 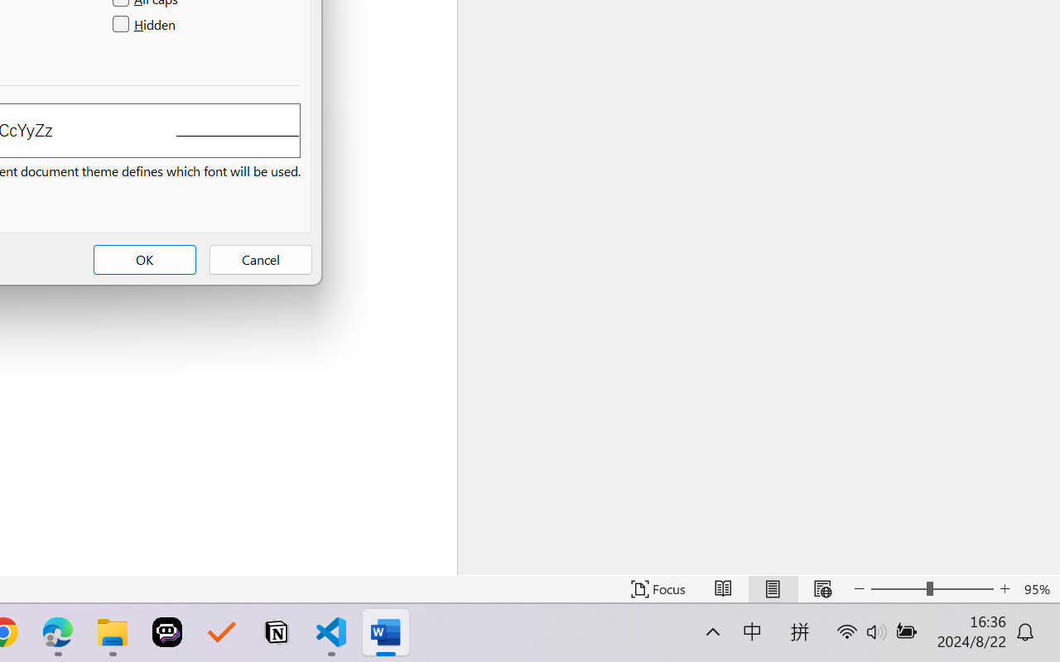 What do you see at coordinates (146, 25) in the screenshot?
I see `Hidden` at bounding box center [146, 25].